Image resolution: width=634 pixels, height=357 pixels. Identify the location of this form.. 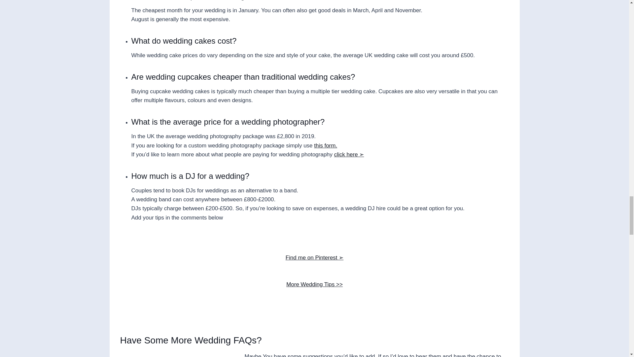
(326, 145).